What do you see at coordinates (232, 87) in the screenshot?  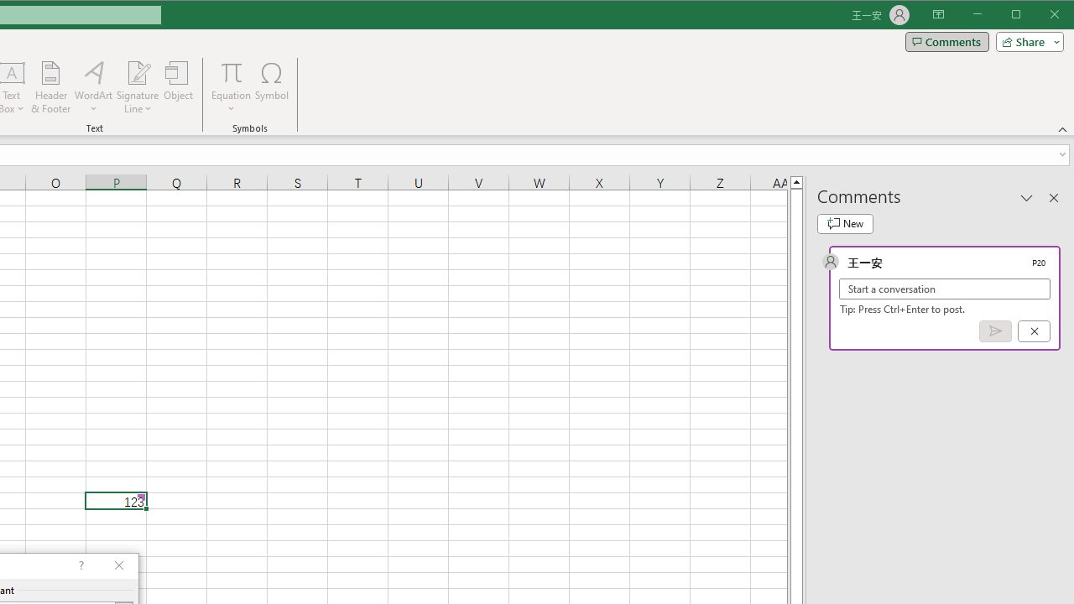 I see `Equation` at bounding box center [232, 87].